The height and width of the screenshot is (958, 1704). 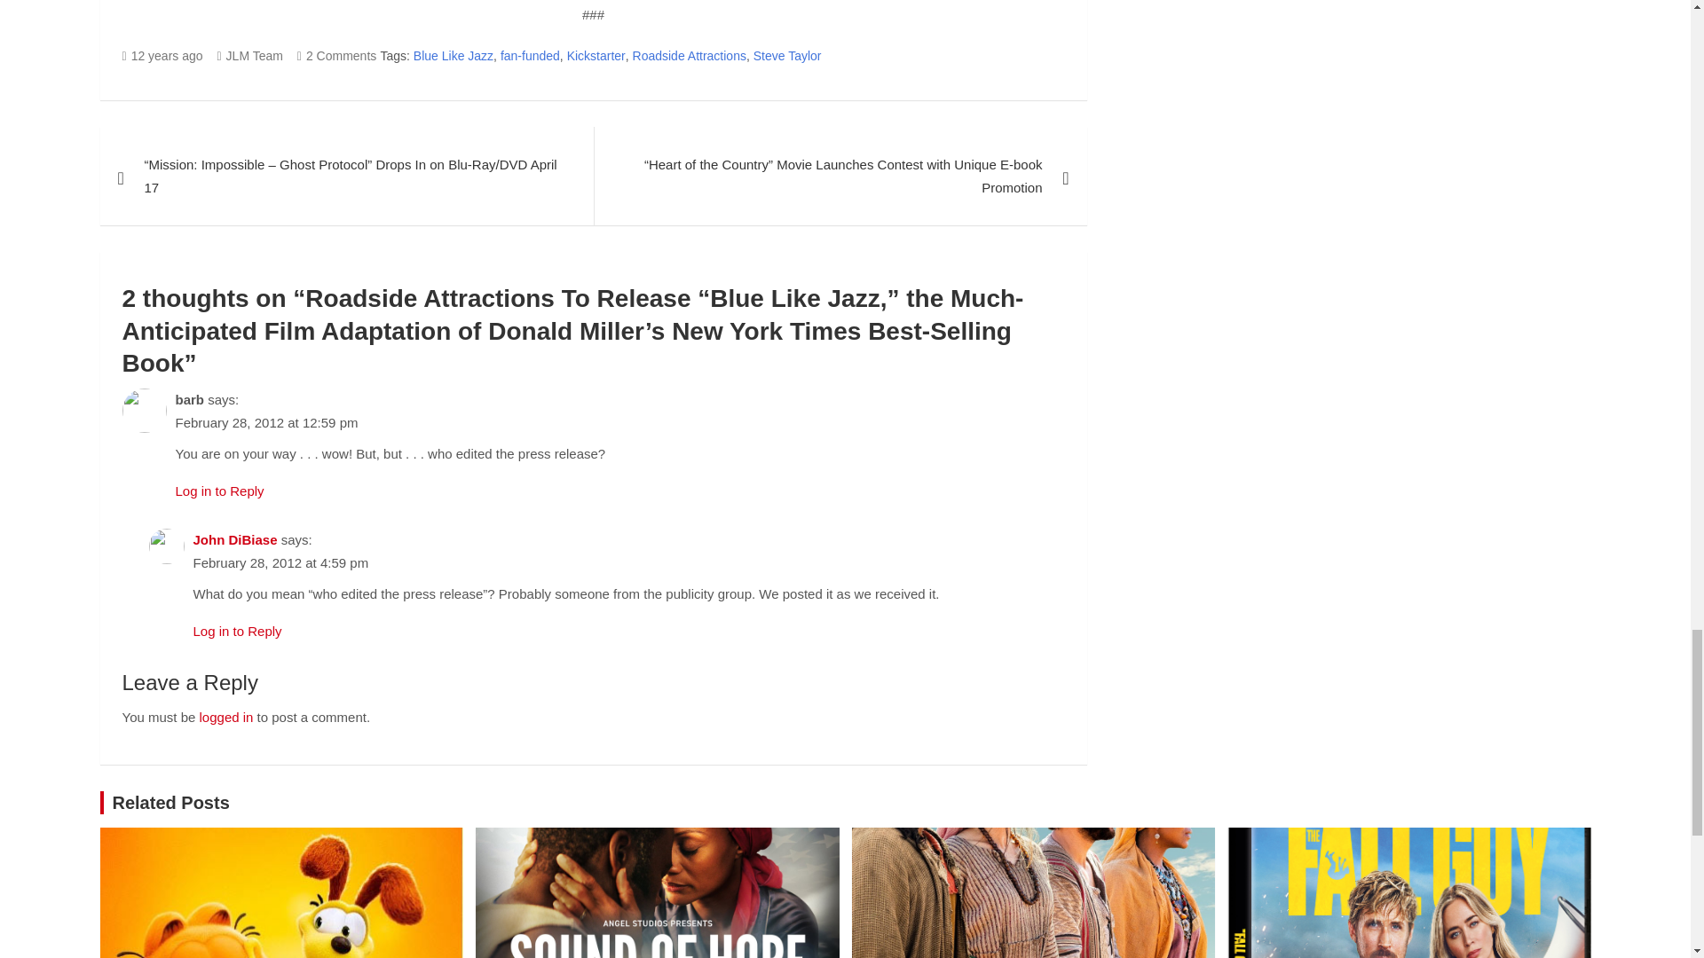 I want to click on Log in to Reply, so click(x=238, y=632).